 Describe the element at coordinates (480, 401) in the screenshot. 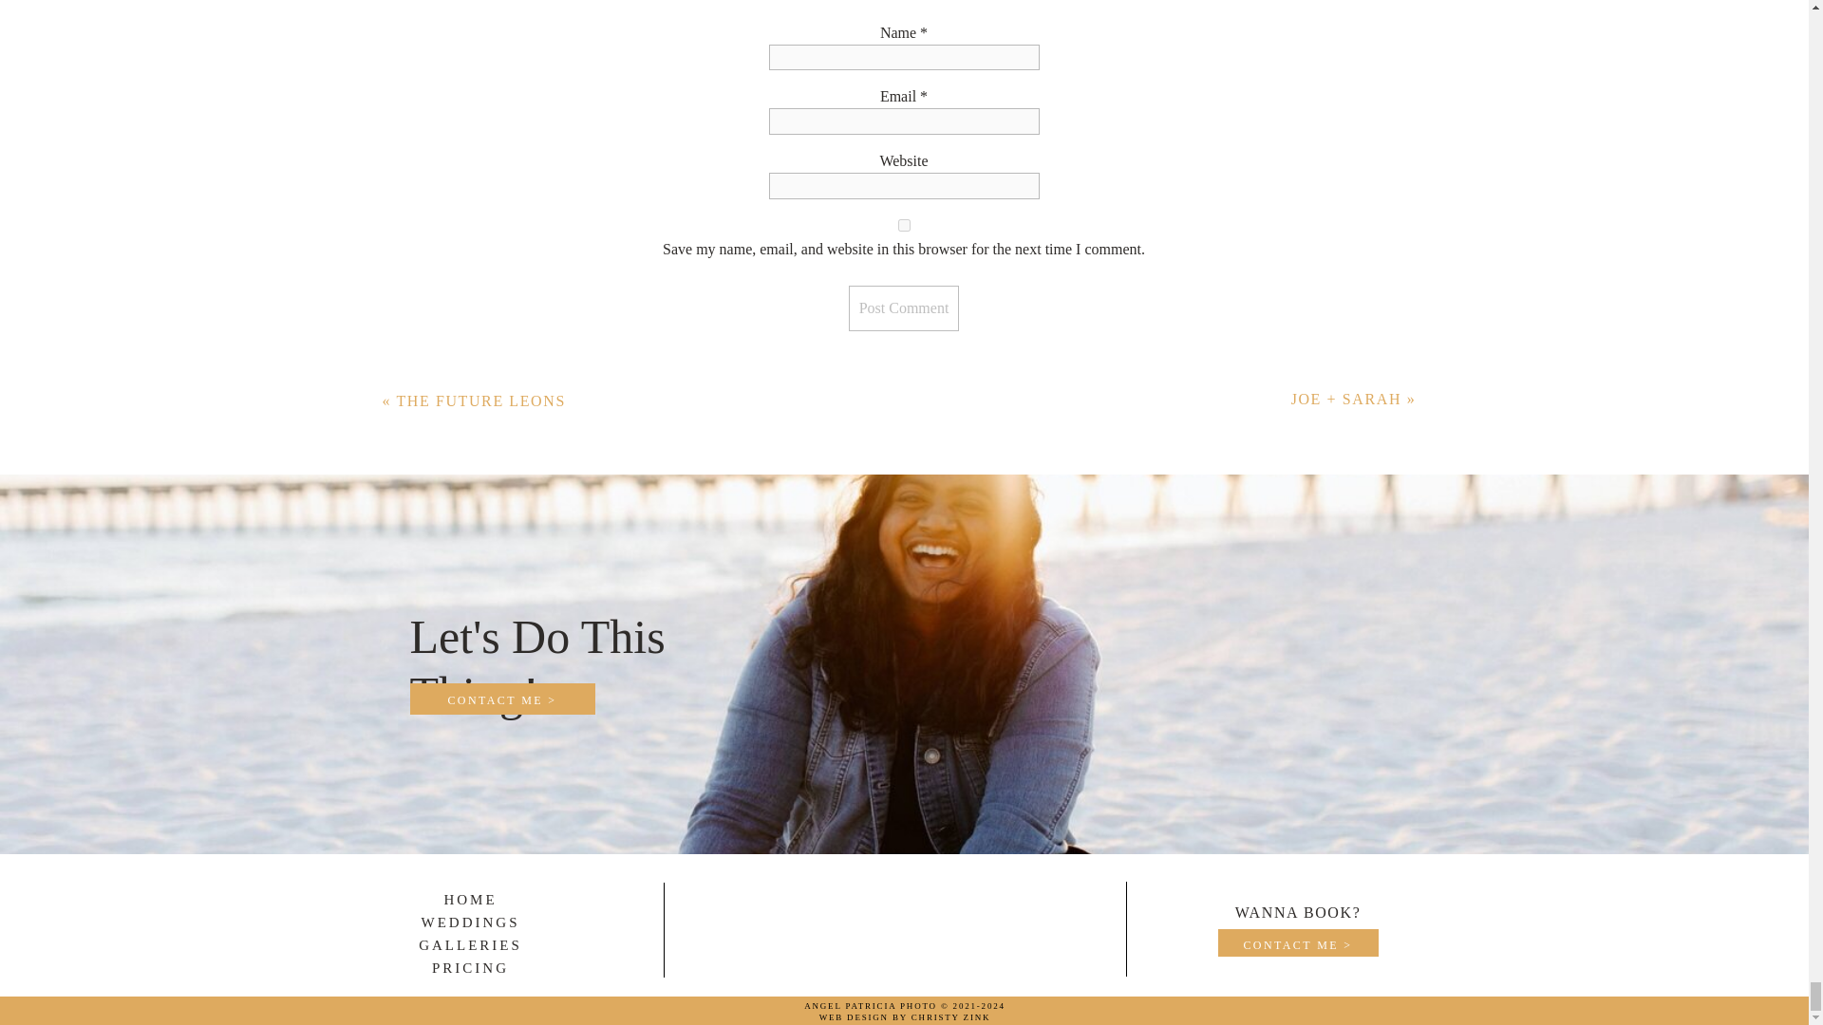

I see `THE FUTURE LEONS` at that location.